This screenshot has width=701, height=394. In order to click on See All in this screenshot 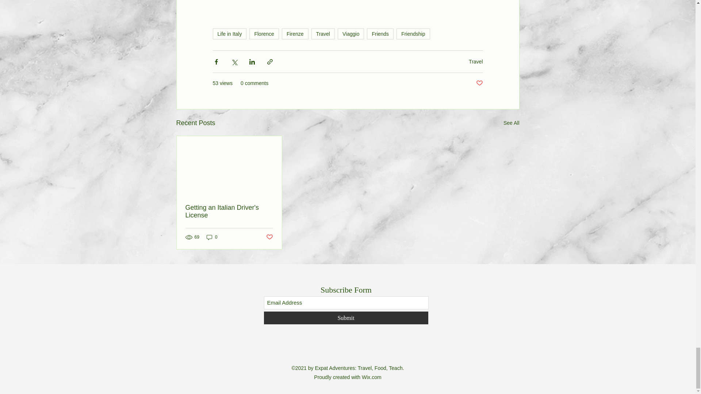, I will do `click(511, 123)`.